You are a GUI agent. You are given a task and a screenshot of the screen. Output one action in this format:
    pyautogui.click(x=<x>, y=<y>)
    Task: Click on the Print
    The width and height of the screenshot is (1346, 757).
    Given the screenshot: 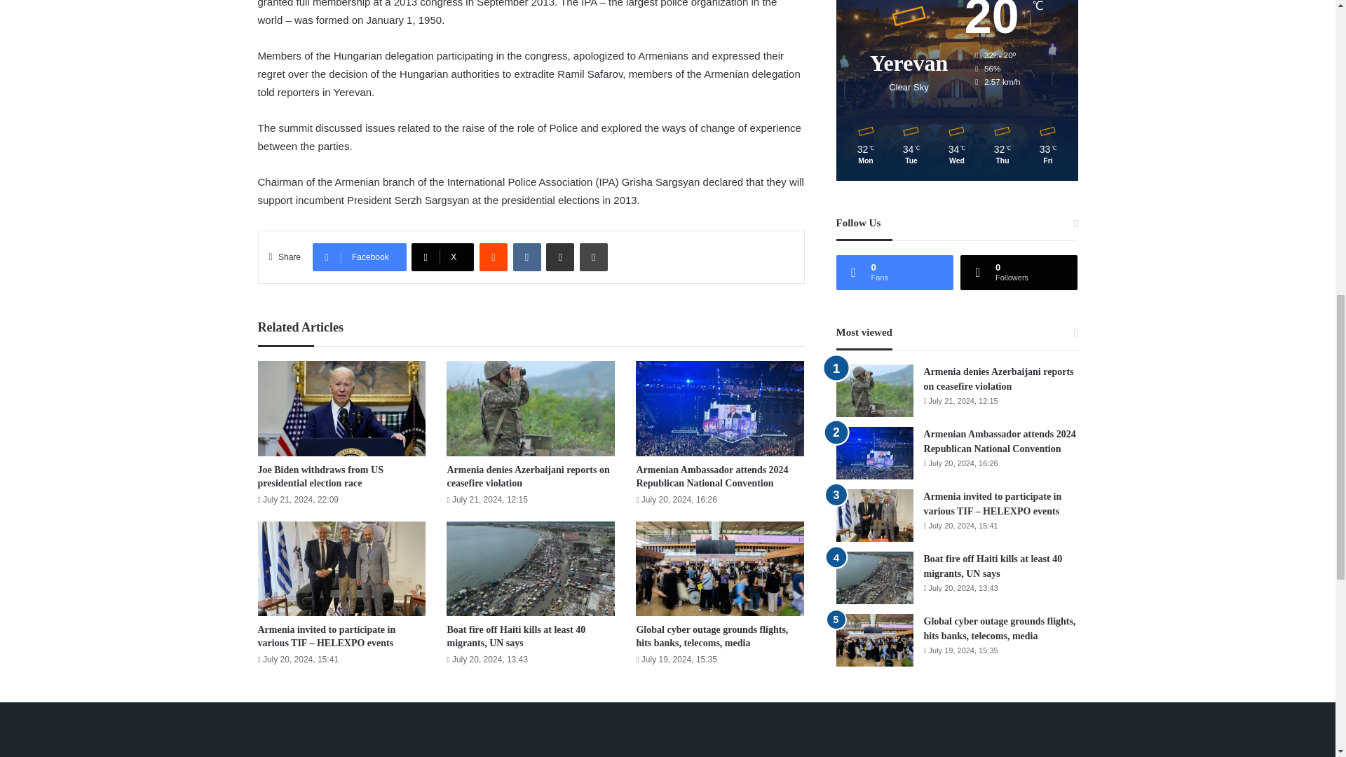 What is the action you would take?
    pyautogui.click(x=594, y=257)
    